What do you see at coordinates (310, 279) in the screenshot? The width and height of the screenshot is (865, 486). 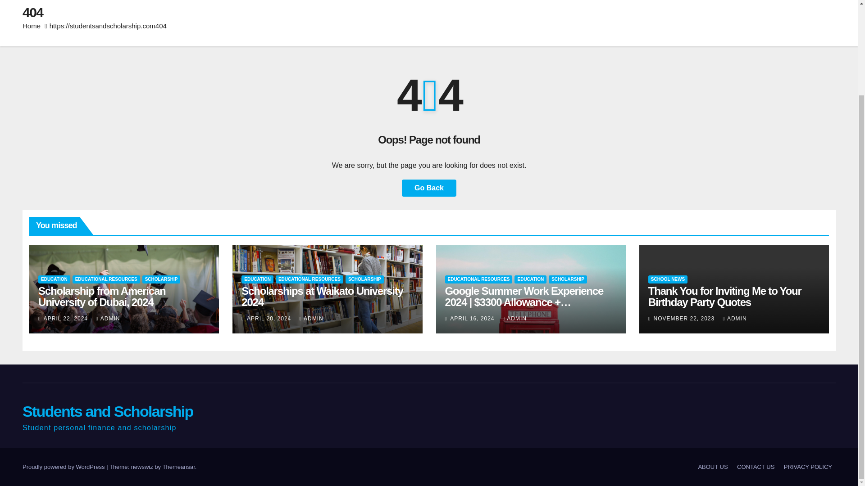 I see `EDUCATIONAL RESOURCES` at bounding box center [310, 279].